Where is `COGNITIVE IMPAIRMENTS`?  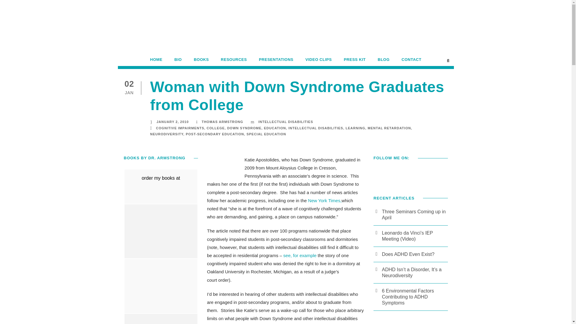 COGNITIVE IMPAIRMENTS is located at coordinates (180, 128).